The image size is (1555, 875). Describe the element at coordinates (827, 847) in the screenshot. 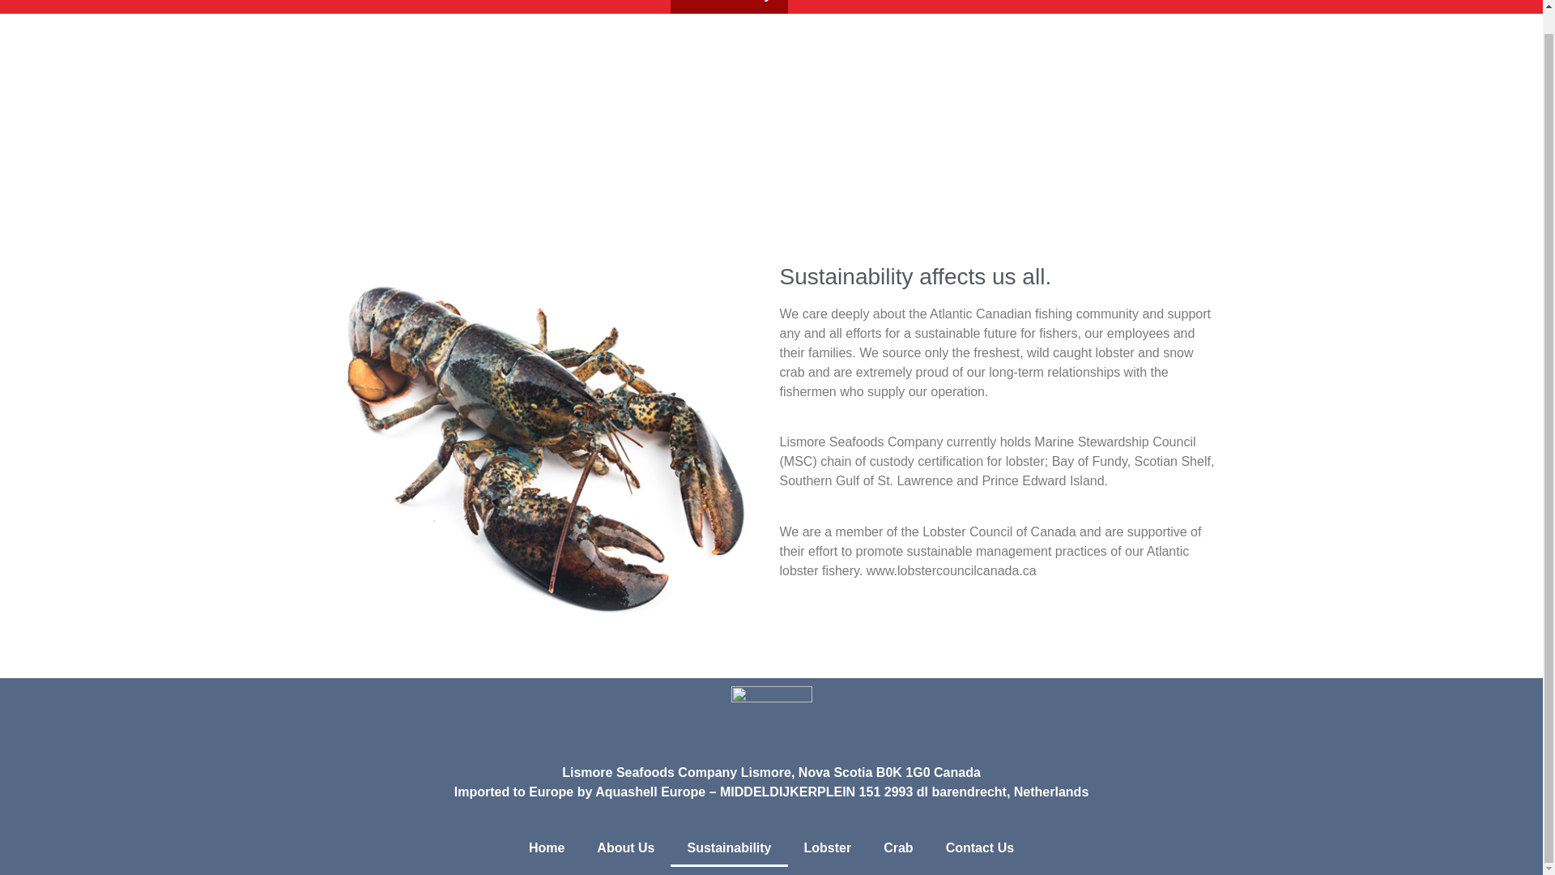

I see `Lobster` at that location.